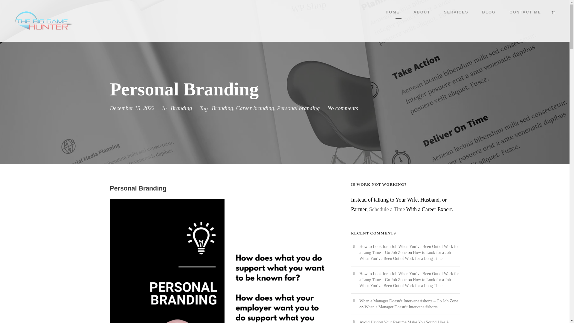 The width and height of the screenshot is (574, 323). Describe the element at coordinates (525, 13) in the screenshot. I see `CONTACT ME` at that location.